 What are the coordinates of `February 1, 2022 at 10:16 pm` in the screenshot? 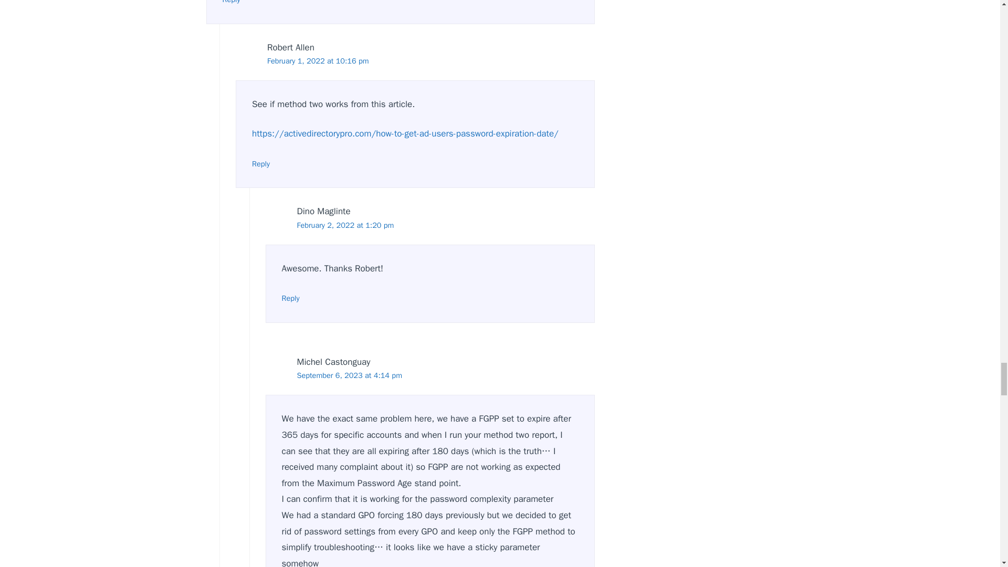 It's located at (318, 61).